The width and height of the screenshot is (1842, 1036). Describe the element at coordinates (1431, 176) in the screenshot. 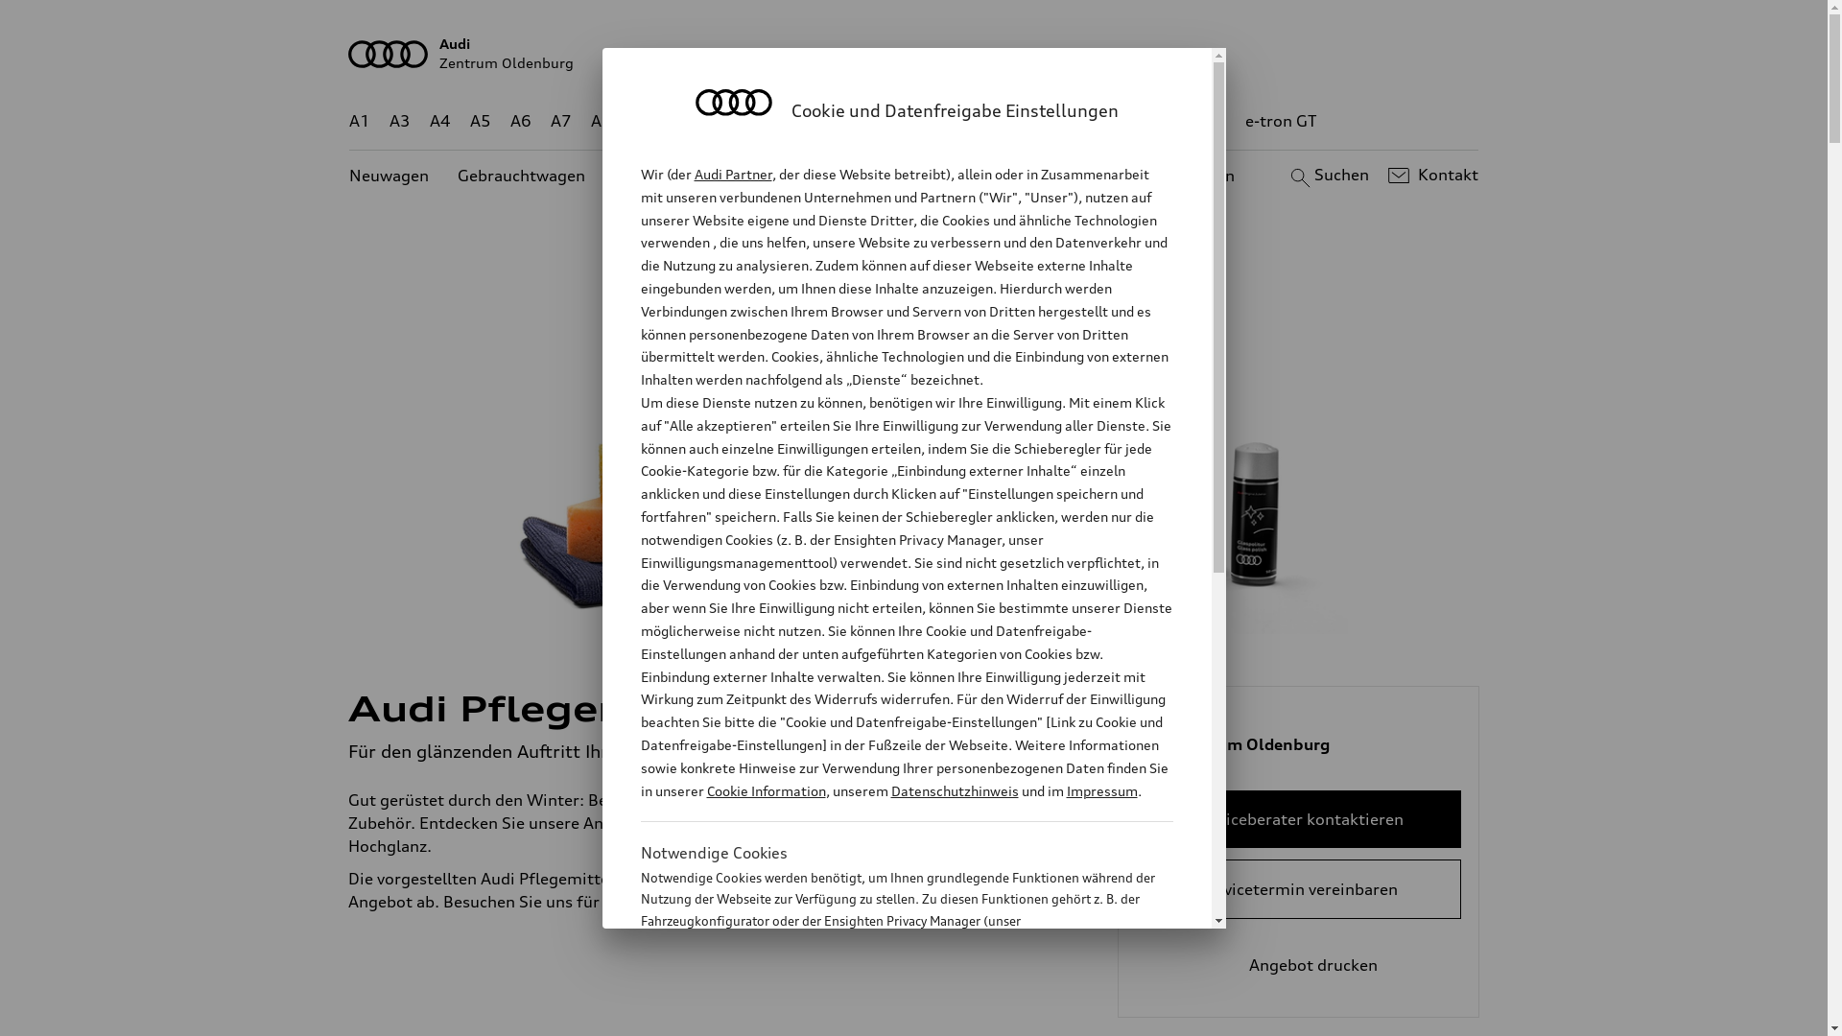

I see `Kontakt` at that location.